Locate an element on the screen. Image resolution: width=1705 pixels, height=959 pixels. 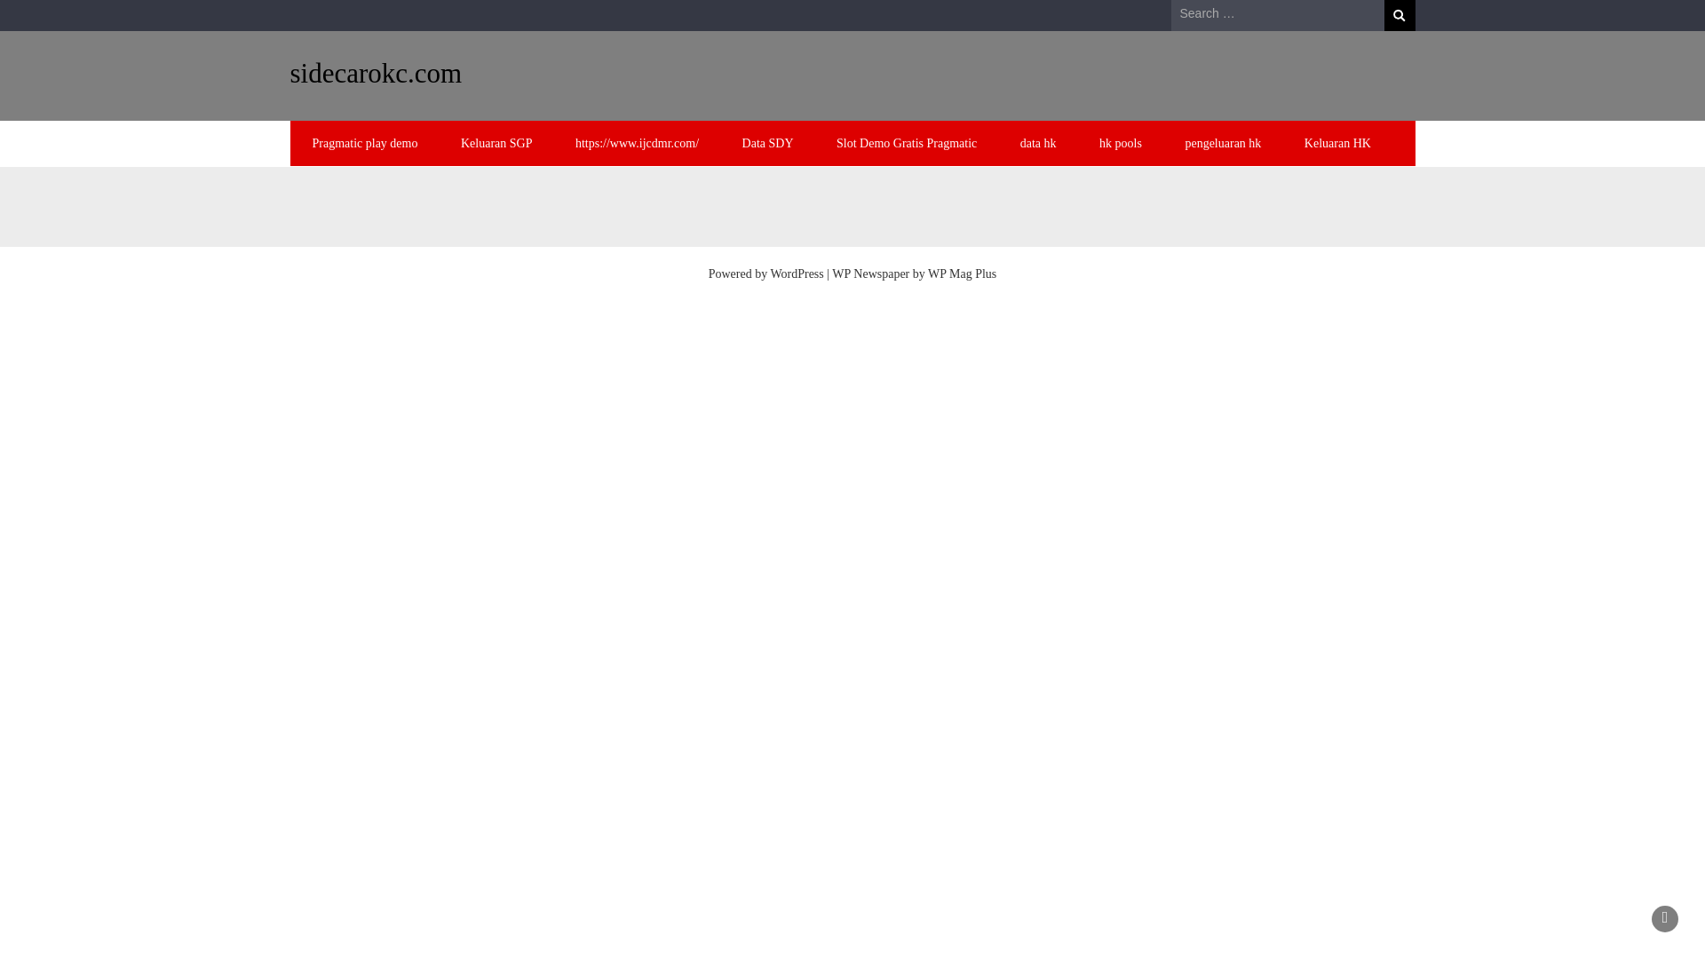
hk pools is located at coordinates (1120, 143).